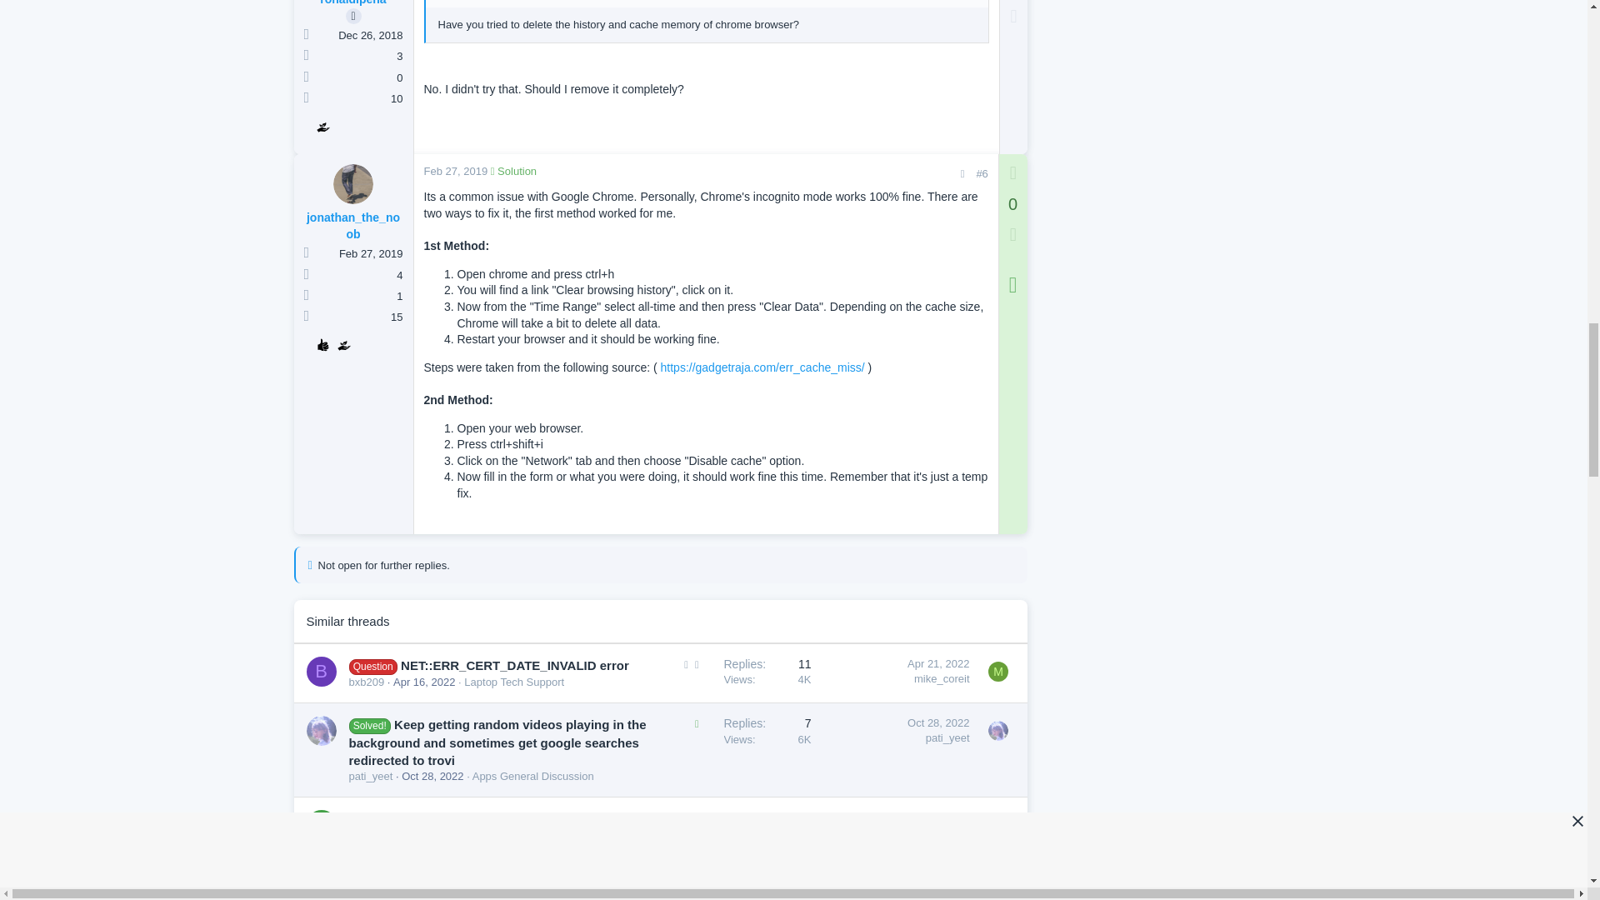  I want to click on Feb 27, 2019 at 8:04 AM, so click(455, 170).